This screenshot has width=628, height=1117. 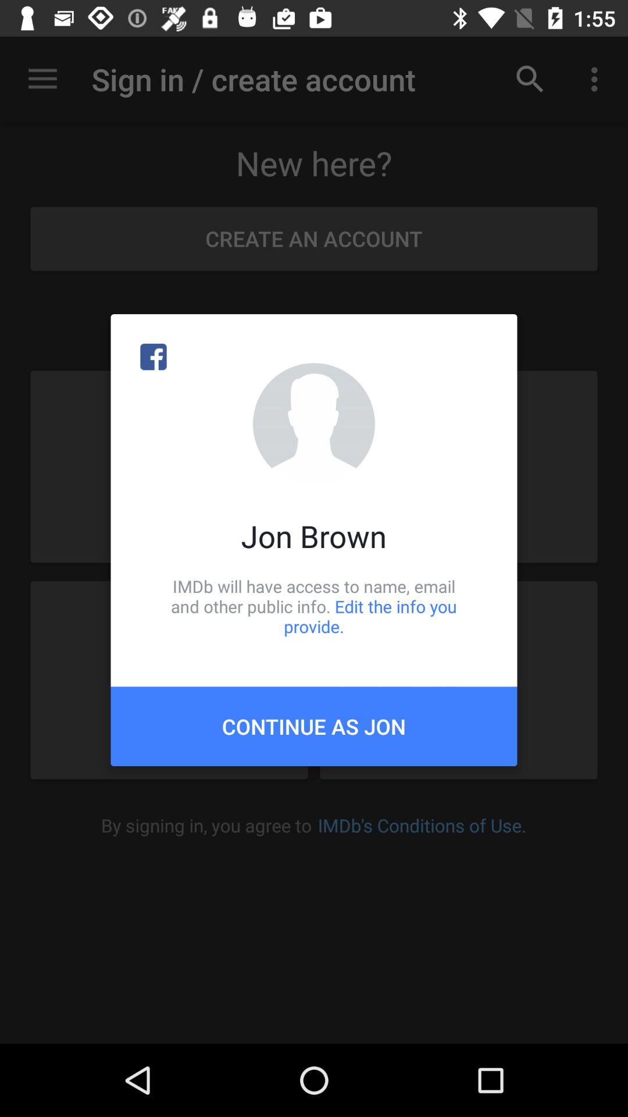 I want to click on select the item below jon brown icon, so click(x=314, y=606).